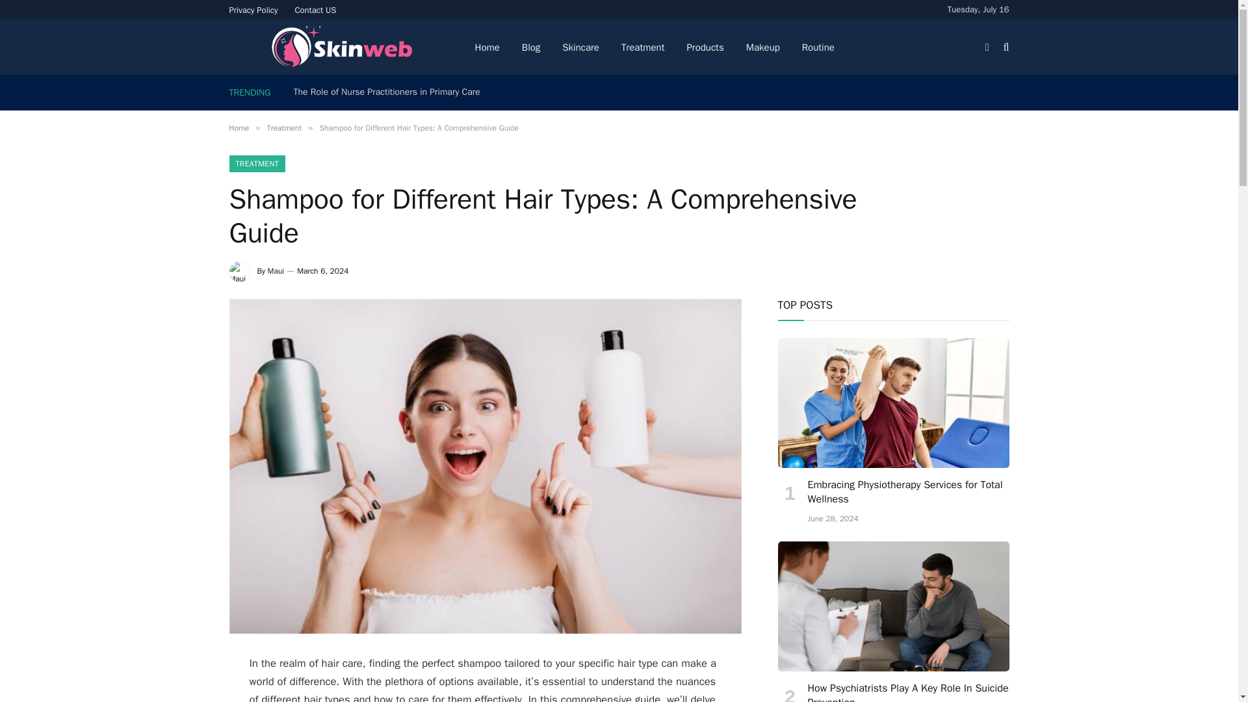 Image resolution: width=1248 pixels, height=702 pixels. Describe the element at coordinates (253, 10) in the screenshot. I see `Privacy Policy` at that location.